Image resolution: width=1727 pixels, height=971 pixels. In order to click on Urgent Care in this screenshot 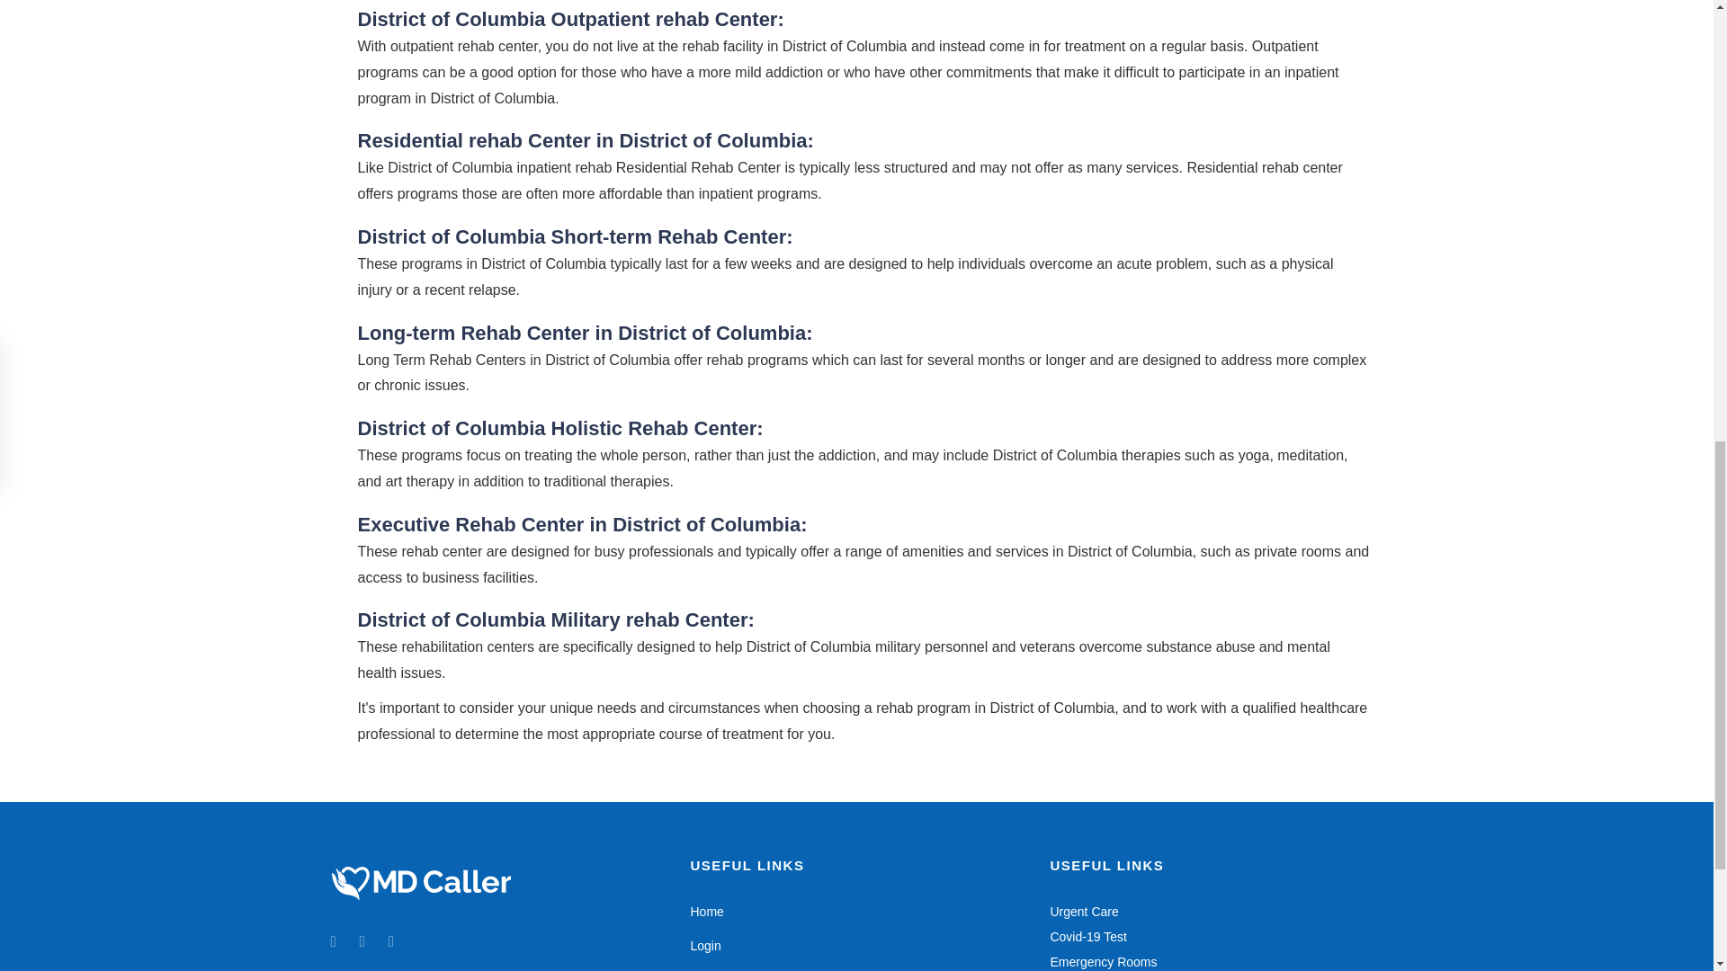, I will do `click(1083, 911)`.